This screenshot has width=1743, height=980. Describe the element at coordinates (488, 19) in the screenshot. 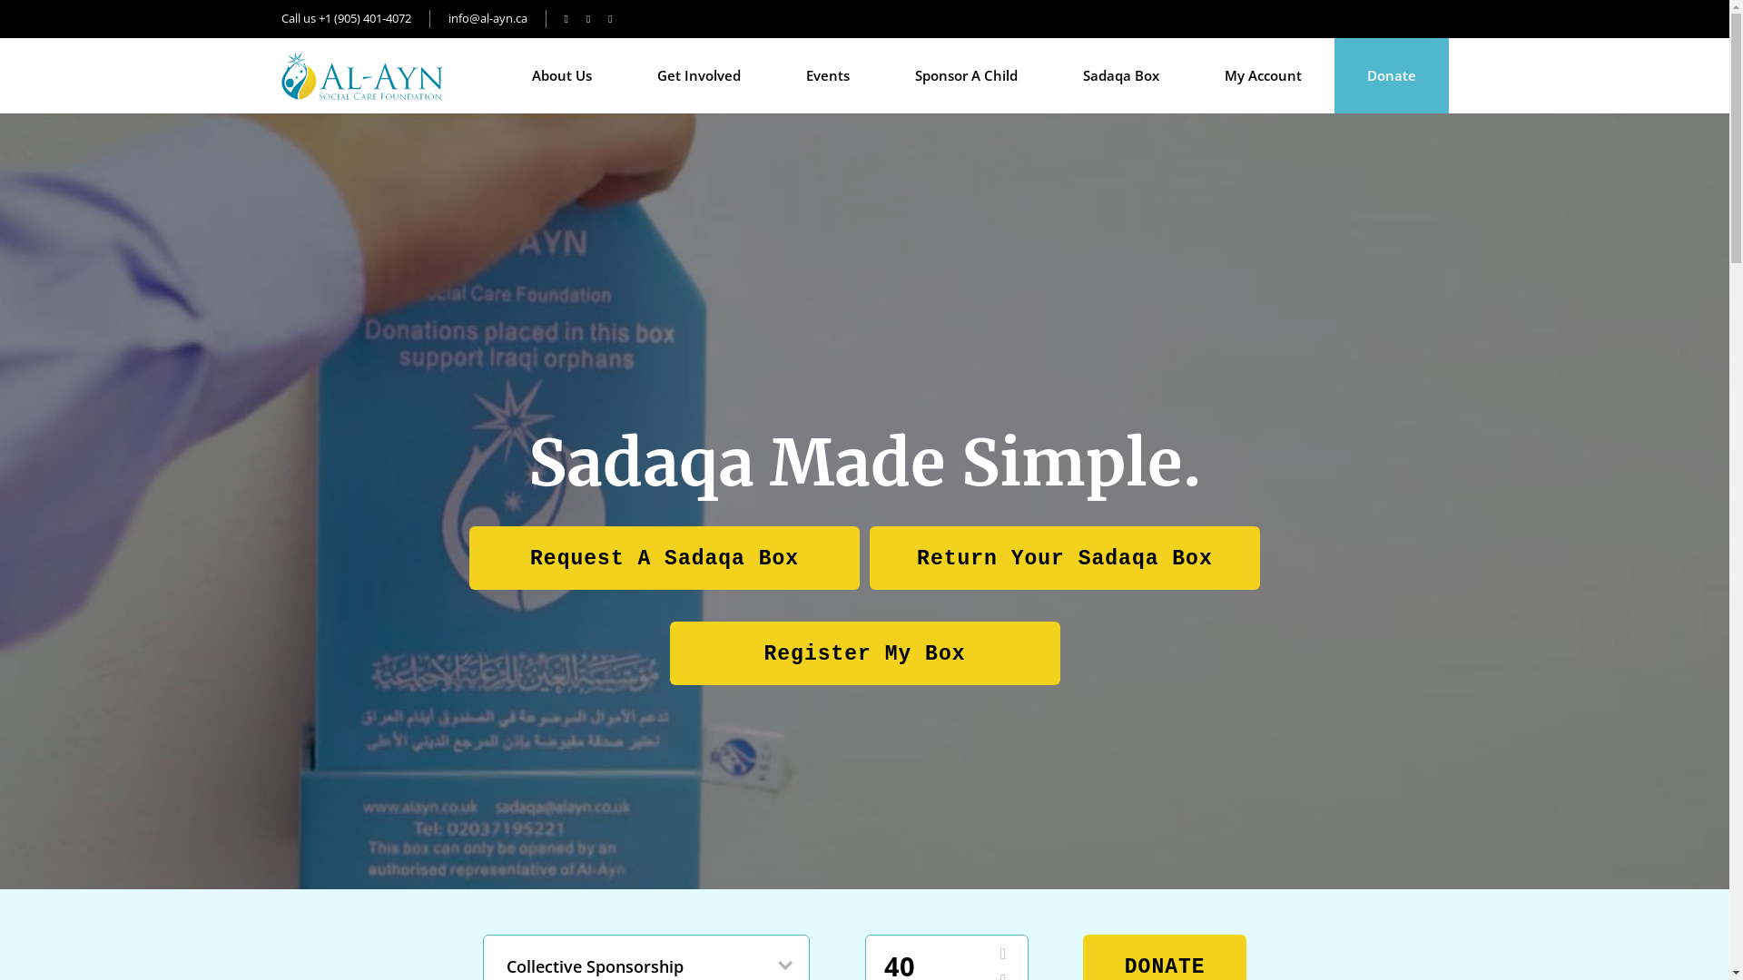

I see `info@al-ayn.ca` at that location.